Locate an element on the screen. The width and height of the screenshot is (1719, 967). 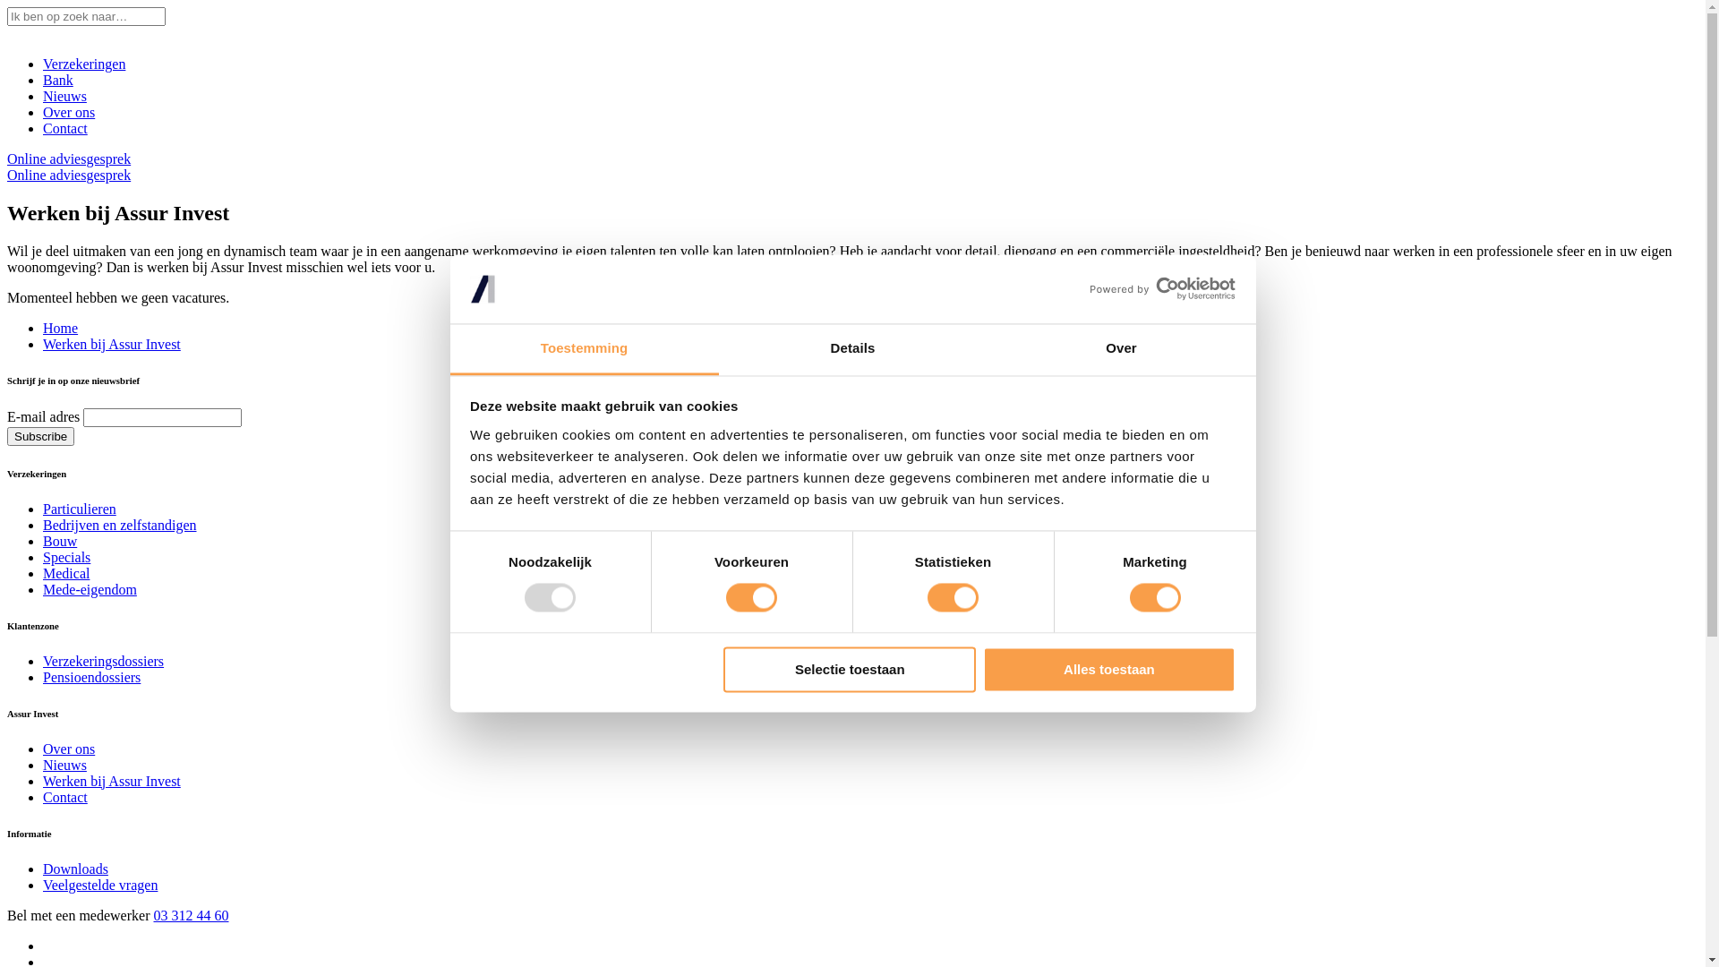
Assure Invest is located at coordinates (7, 34).